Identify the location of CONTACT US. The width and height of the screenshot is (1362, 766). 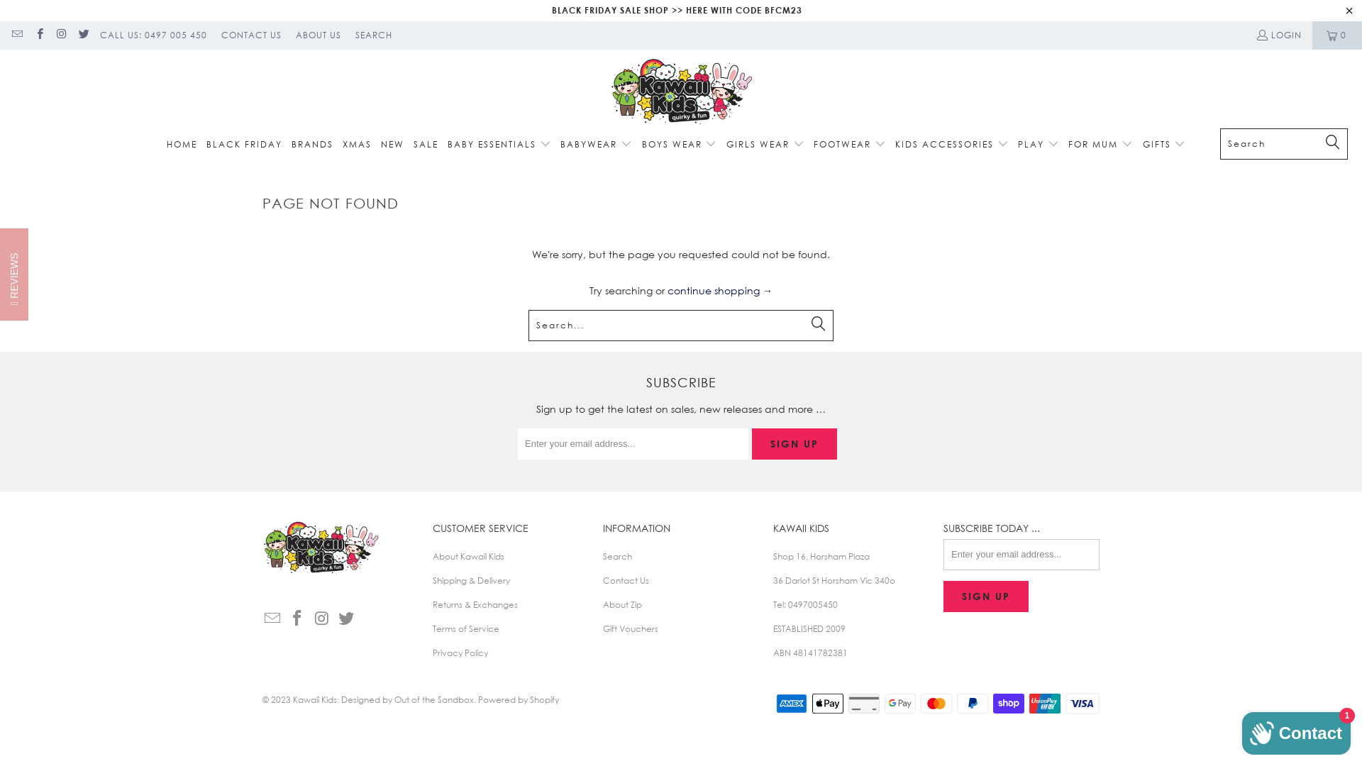
(251, 35).